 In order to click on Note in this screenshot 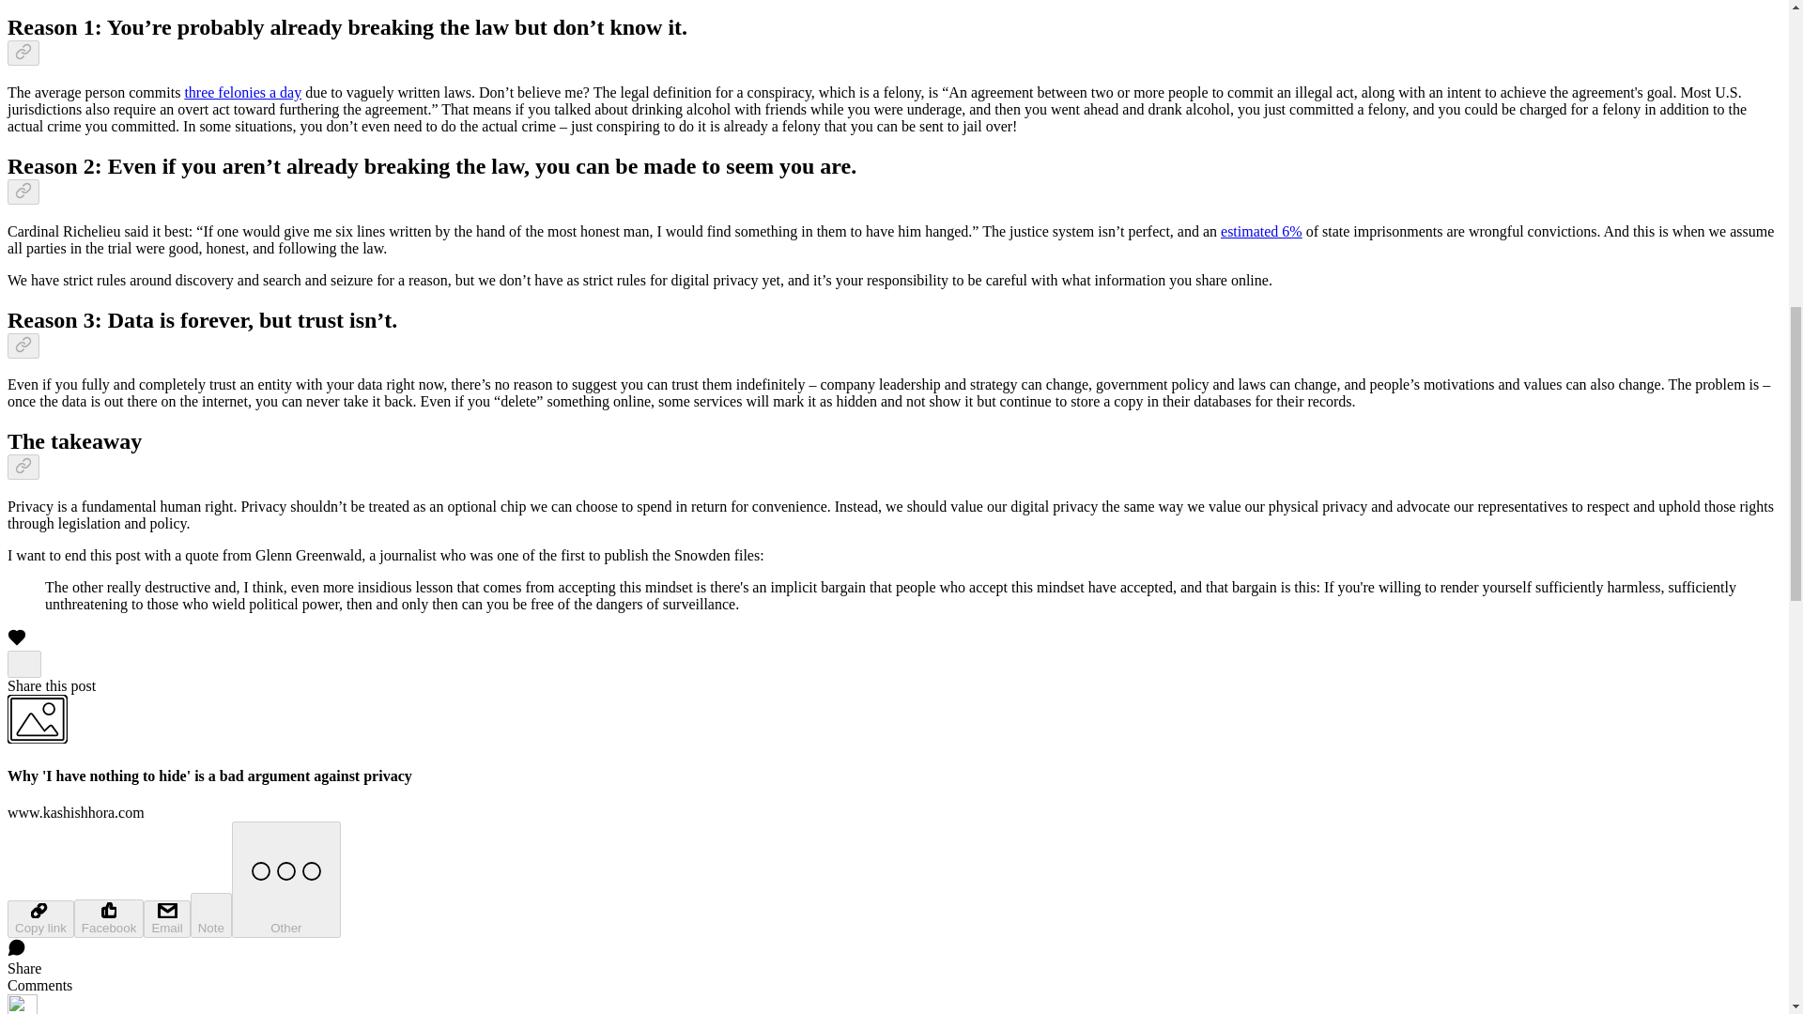, I will do `click(211, 915)`.